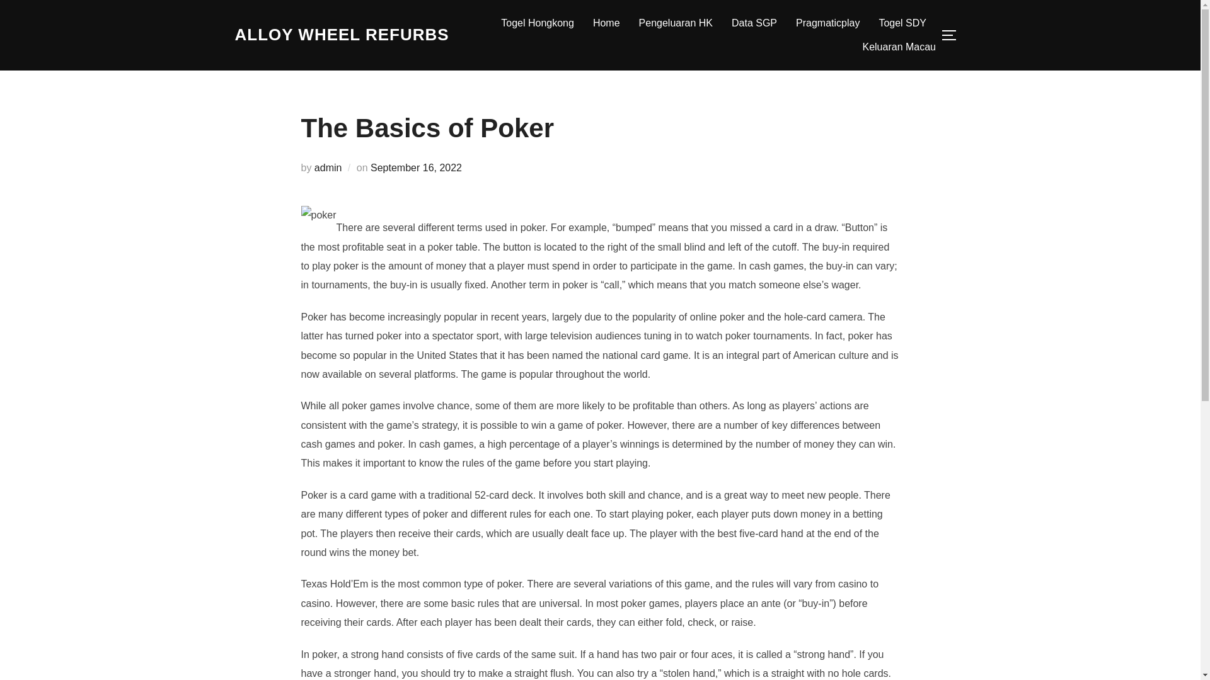  I want to click on Home, so click(606, 23).